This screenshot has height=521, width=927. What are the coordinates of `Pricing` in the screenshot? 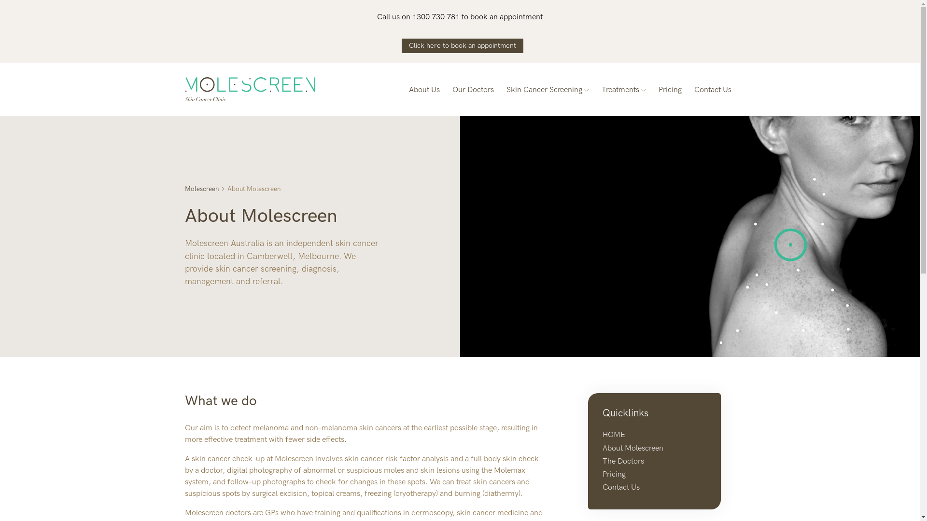 It's located at (614, 475).